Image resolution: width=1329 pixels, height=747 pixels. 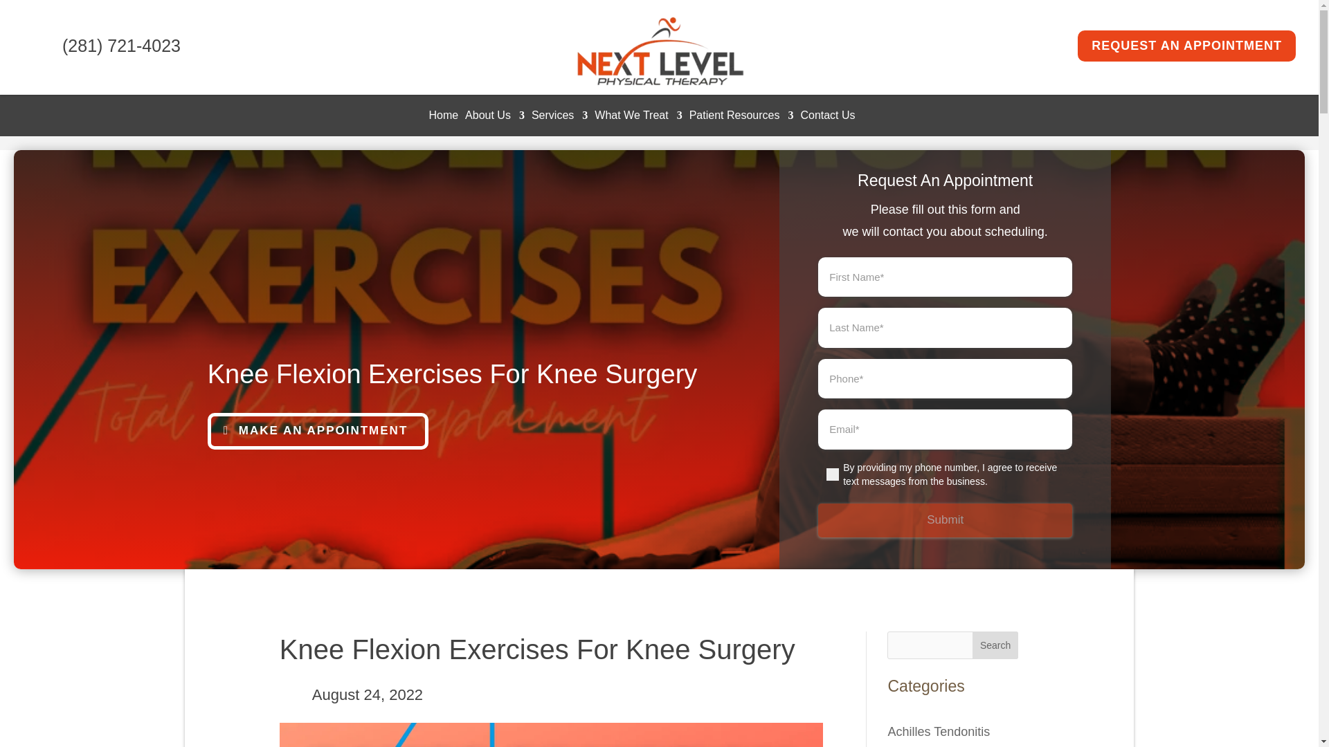 I want to click on 15388 Rehab CEOs Logo -01, so click(x=659, y=51).